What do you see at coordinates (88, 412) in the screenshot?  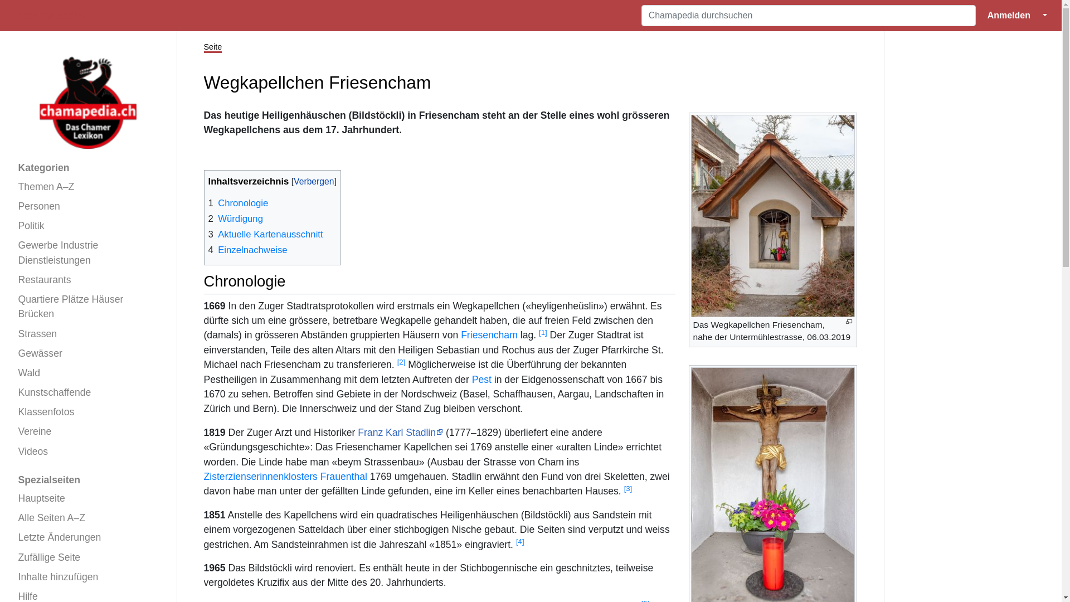 I see `Klassenfotos` at bounding box center [88, 412].